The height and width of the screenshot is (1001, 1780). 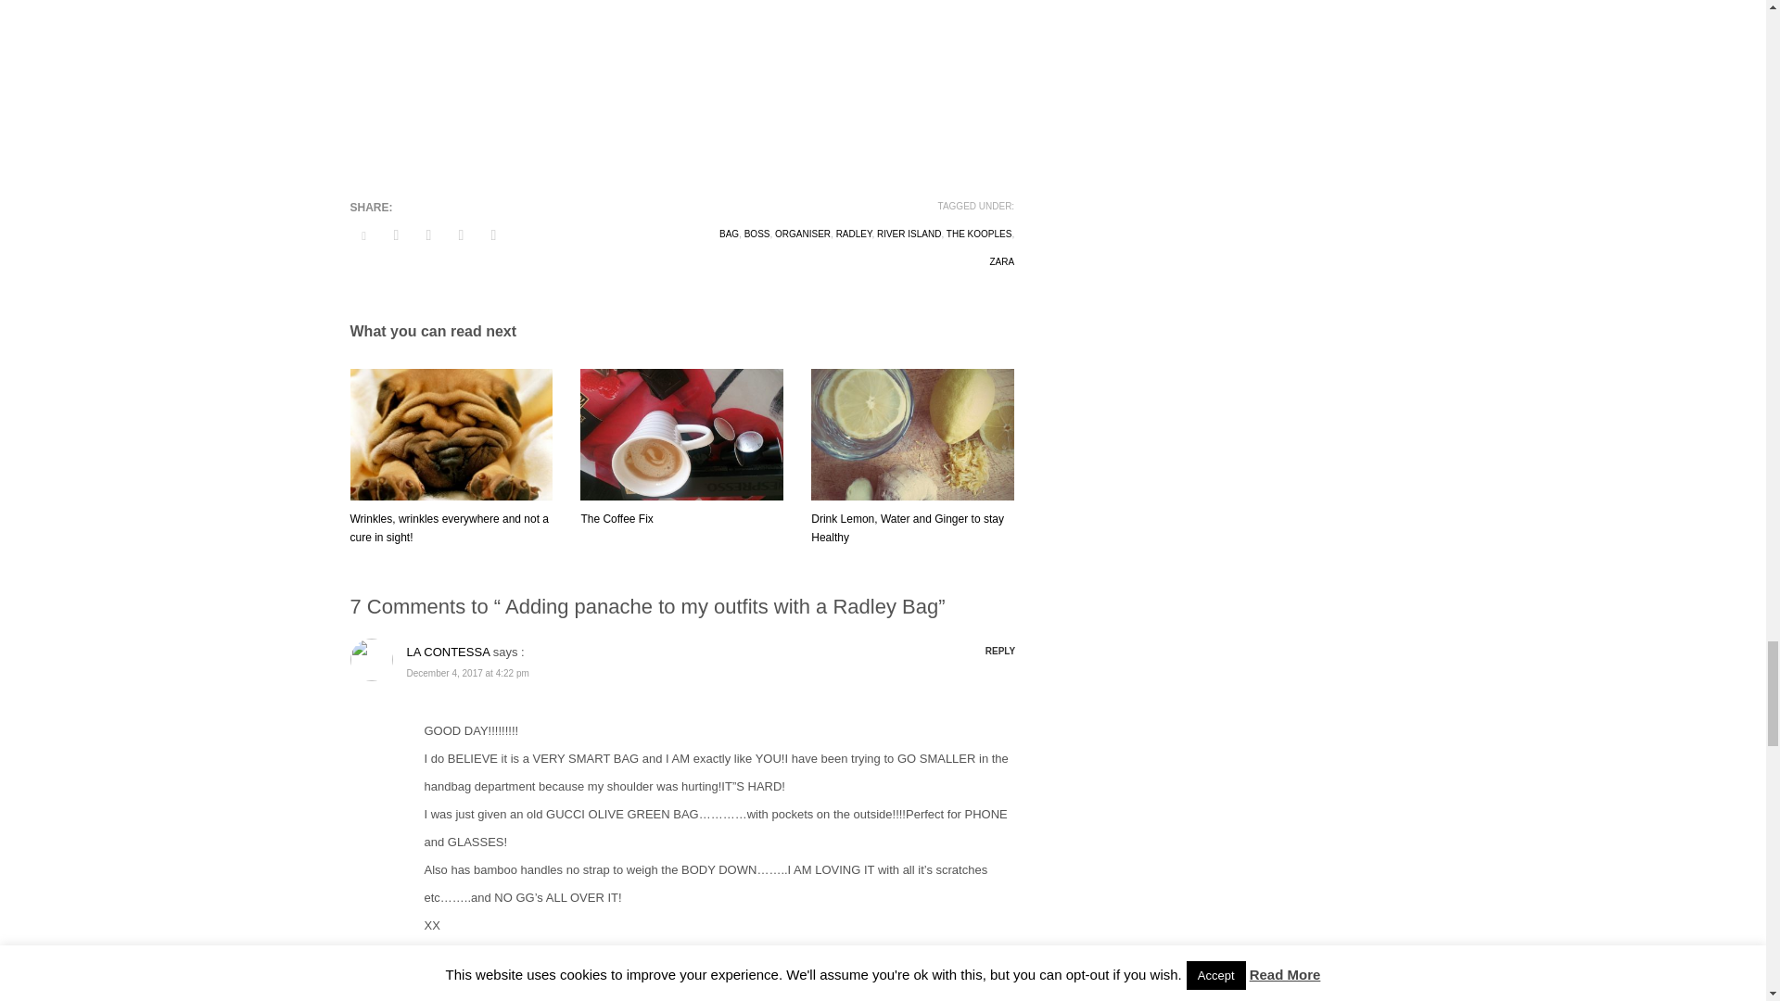 What do you see at coordinates (909, 234) in the screenshot?
I see `RIVER ISLAND` at bounding box center [909, 234].